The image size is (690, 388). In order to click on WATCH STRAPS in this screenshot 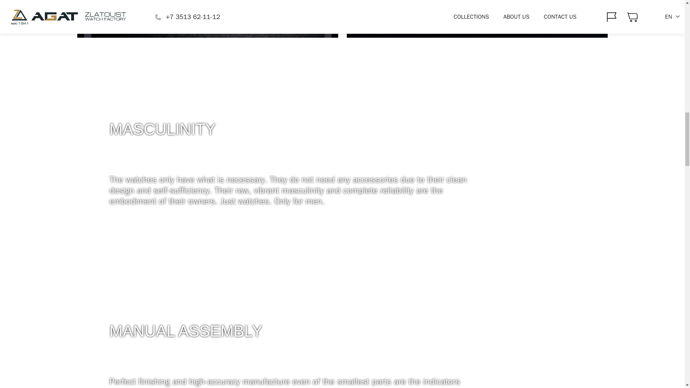, I will do `click(207, 19)`.